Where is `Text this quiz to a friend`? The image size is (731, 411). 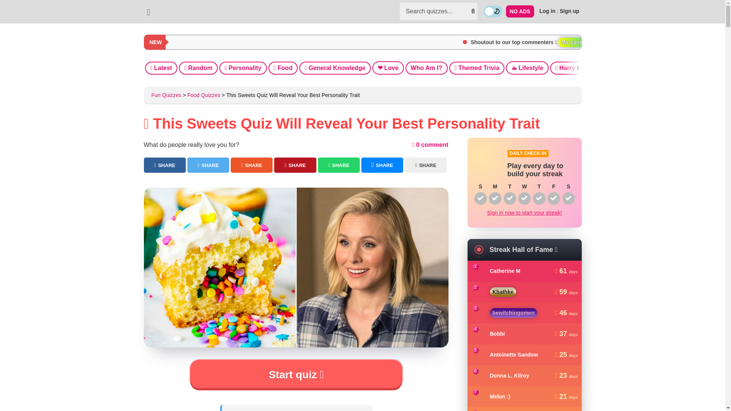
Text this quiz to a friend is located at coordinates (382, 165).